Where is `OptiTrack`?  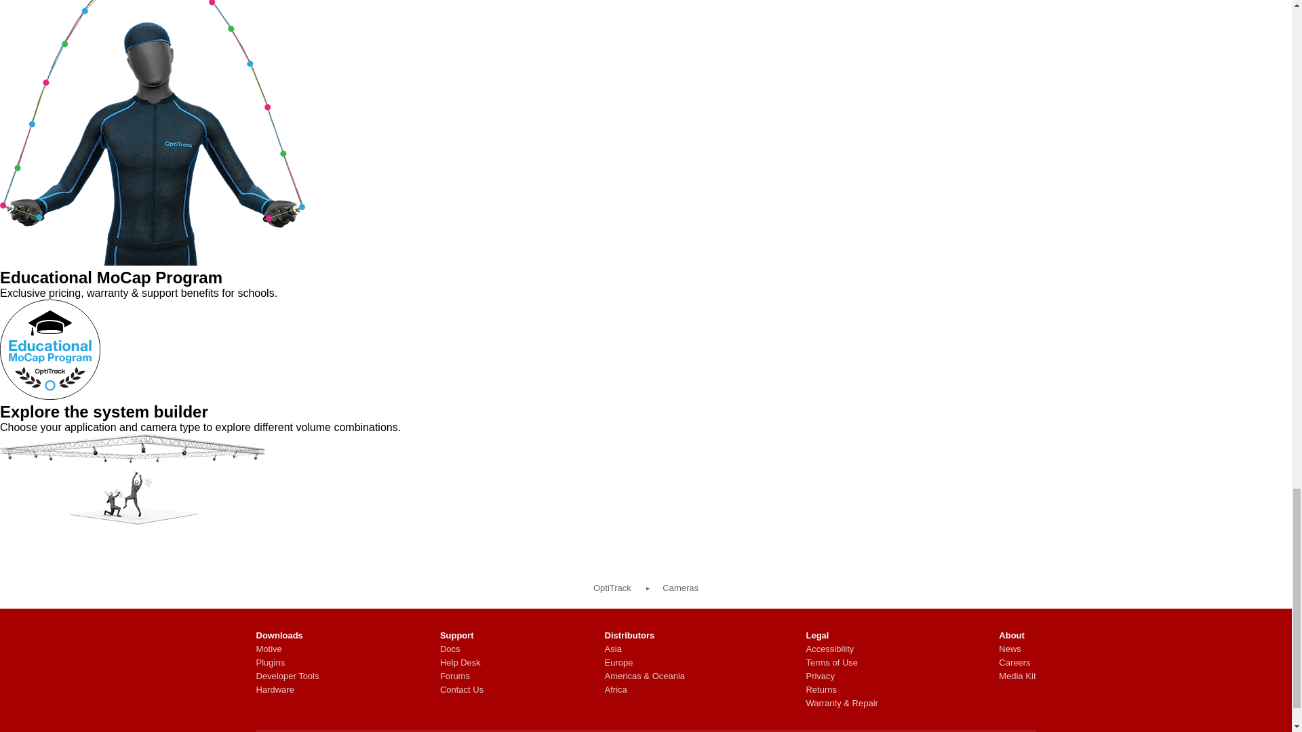 OptiTrack is located at coordinates (612, 587).